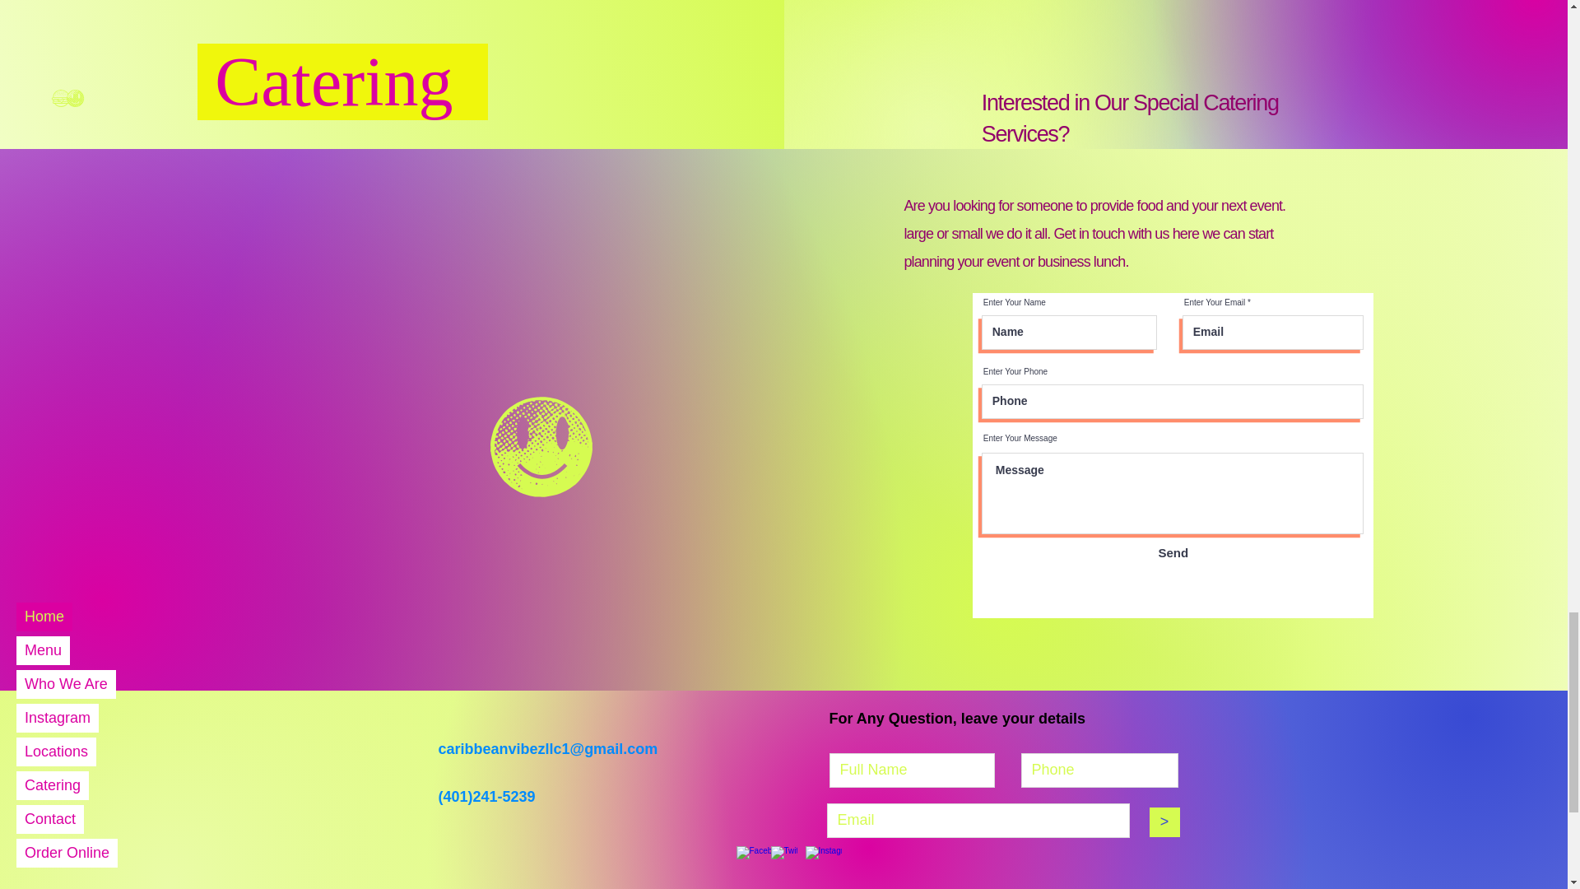 Image resolution: width=1580 pixels, height=889 pixels. Describe the element at coordinates (1173, 552) in the screenshot. I see `Send` at that location.